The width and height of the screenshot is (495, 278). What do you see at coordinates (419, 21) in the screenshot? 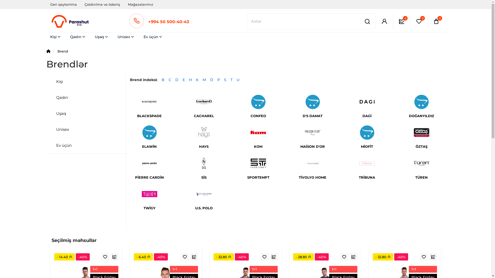
I see `0` at bounding box center [419, 21].